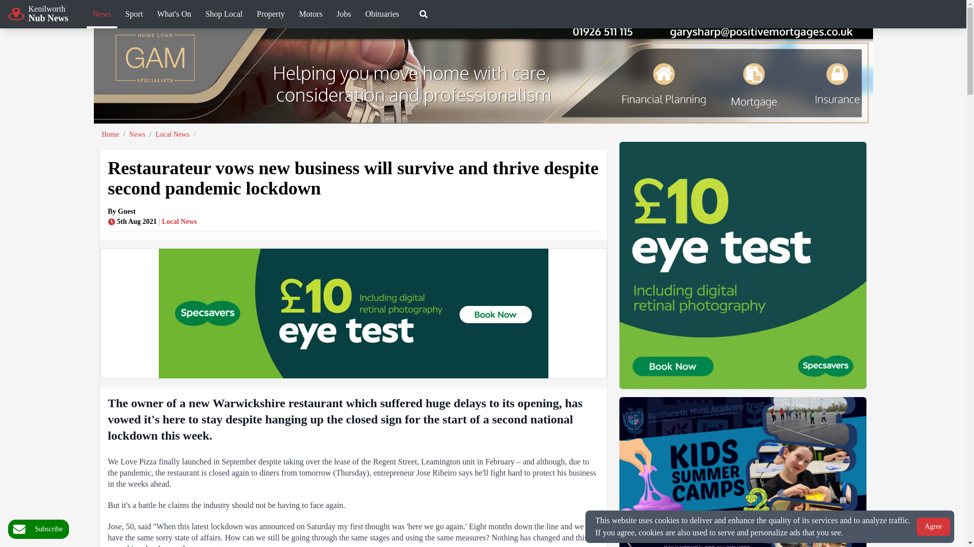 The image size is (974, 547). What do you see at coordinates (473, 14) in the screenshot?
I see `Sport` at bounding box center [473, 14].